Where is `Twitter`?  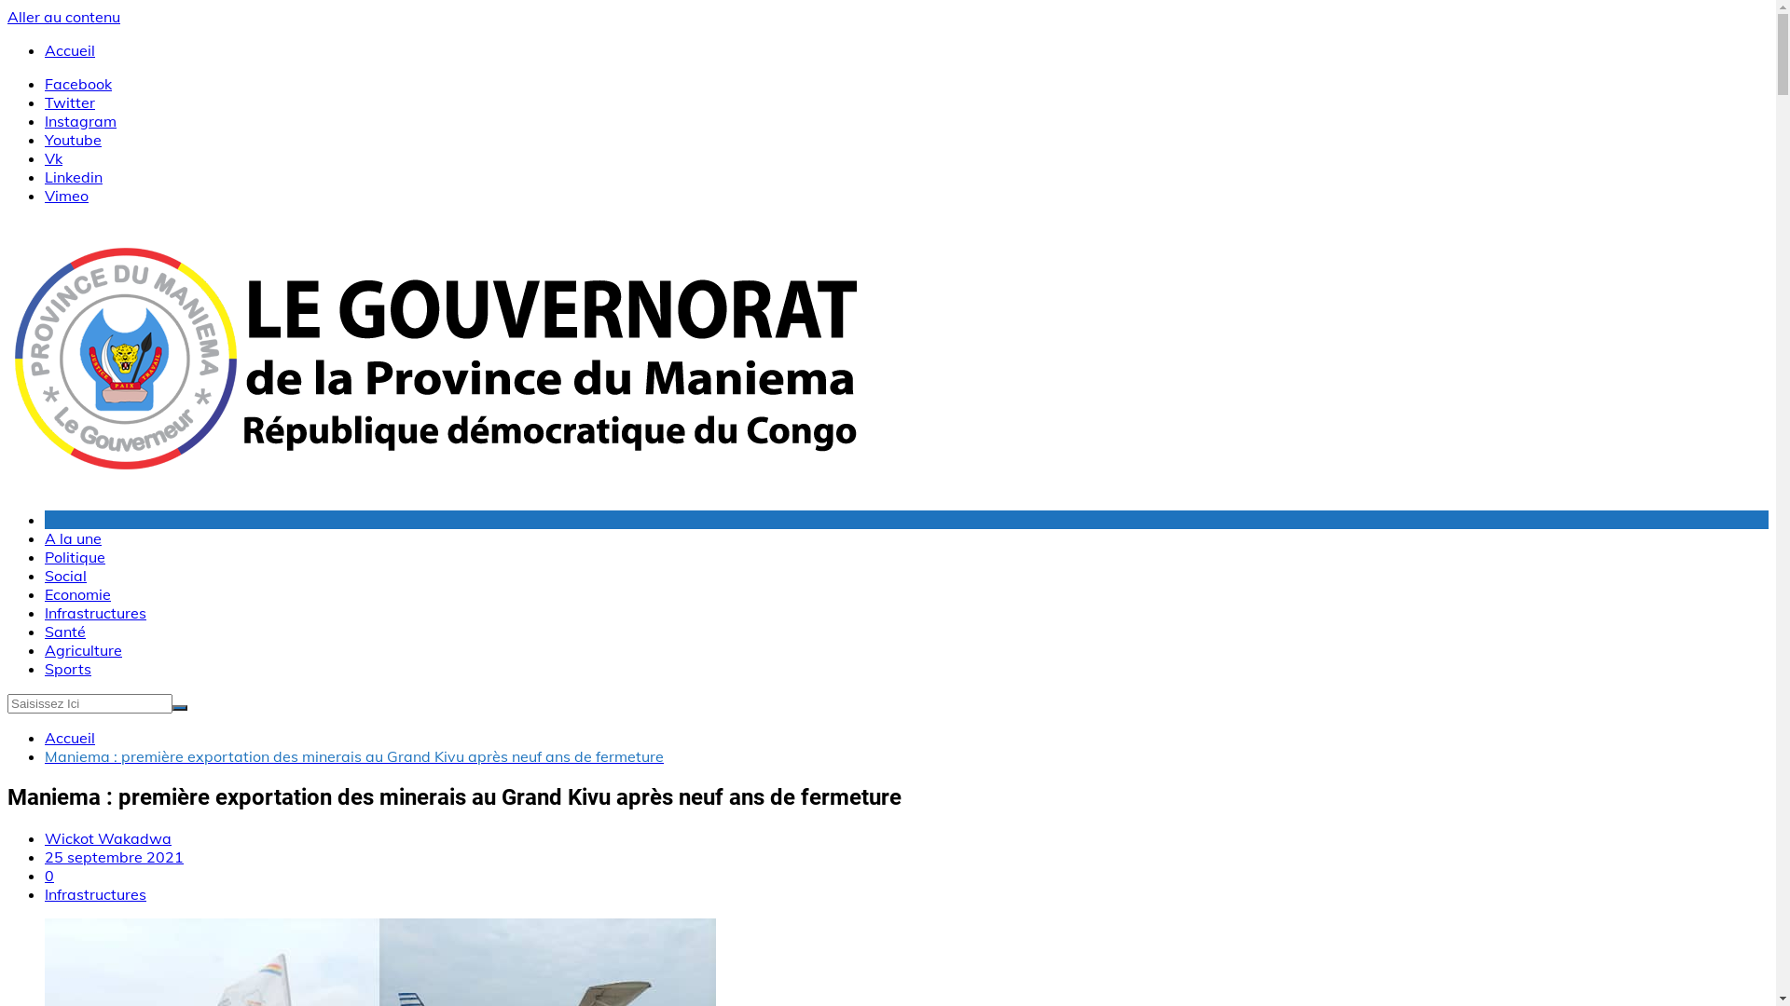 Twitter is located at coordinates (70, 102).